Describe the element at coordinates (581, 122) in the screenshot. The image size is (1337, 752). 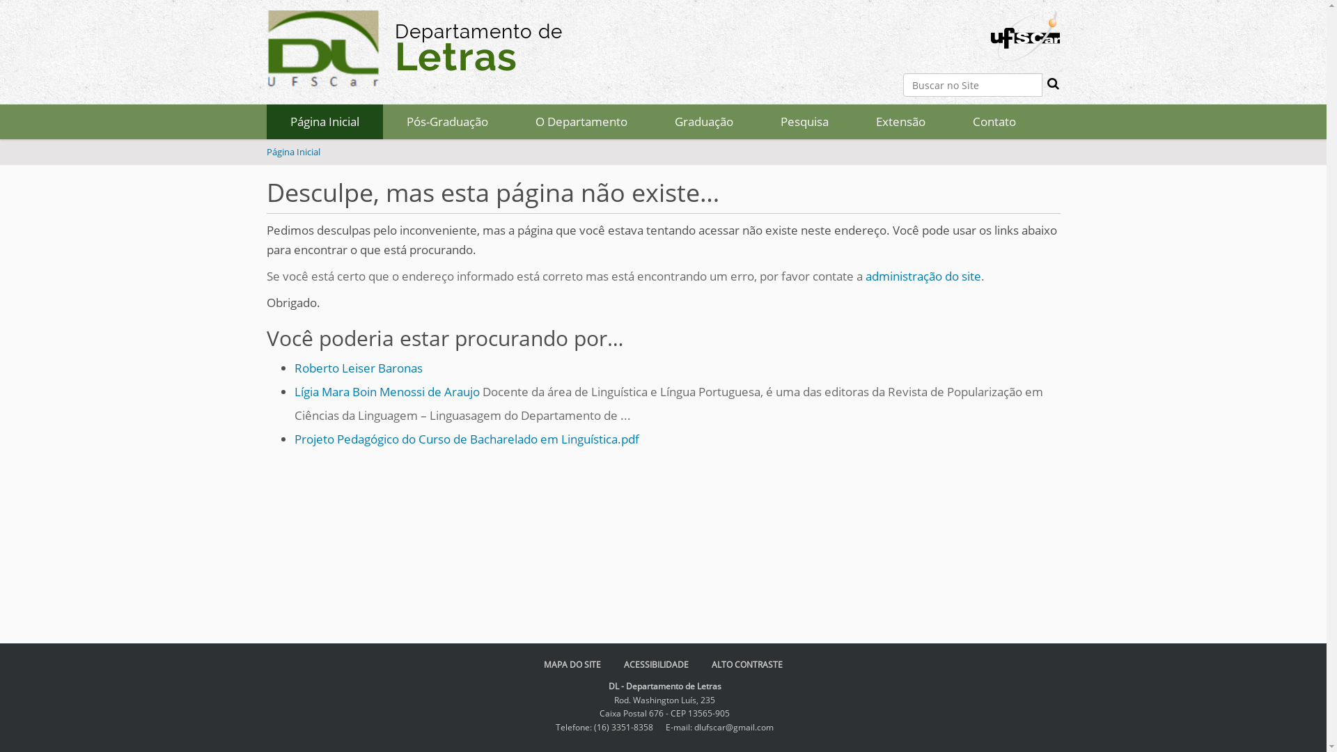
I see `O Departamento` at that location.